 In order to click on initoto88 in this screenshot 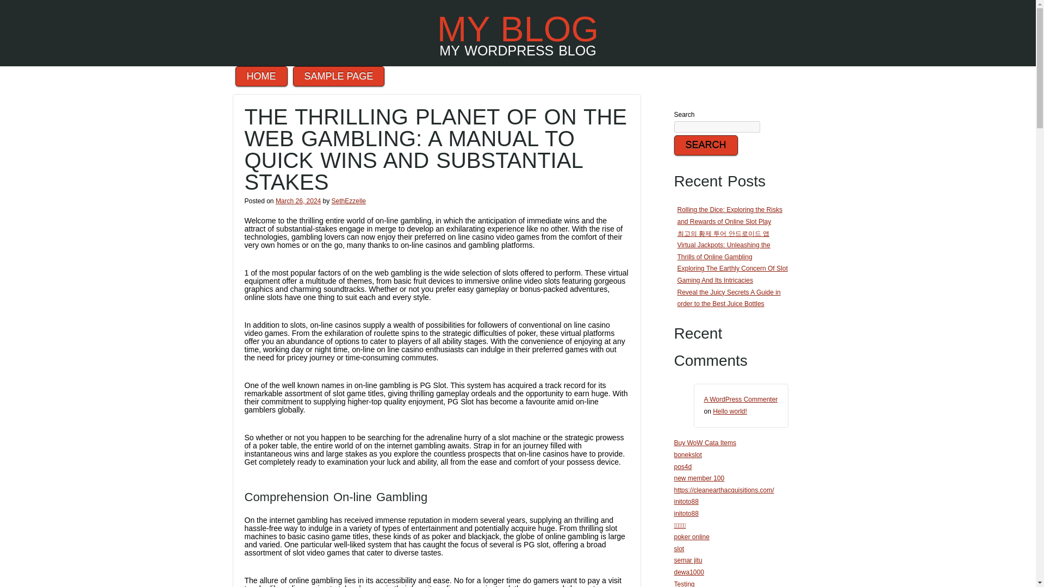, I will do `click(686, 513)`.